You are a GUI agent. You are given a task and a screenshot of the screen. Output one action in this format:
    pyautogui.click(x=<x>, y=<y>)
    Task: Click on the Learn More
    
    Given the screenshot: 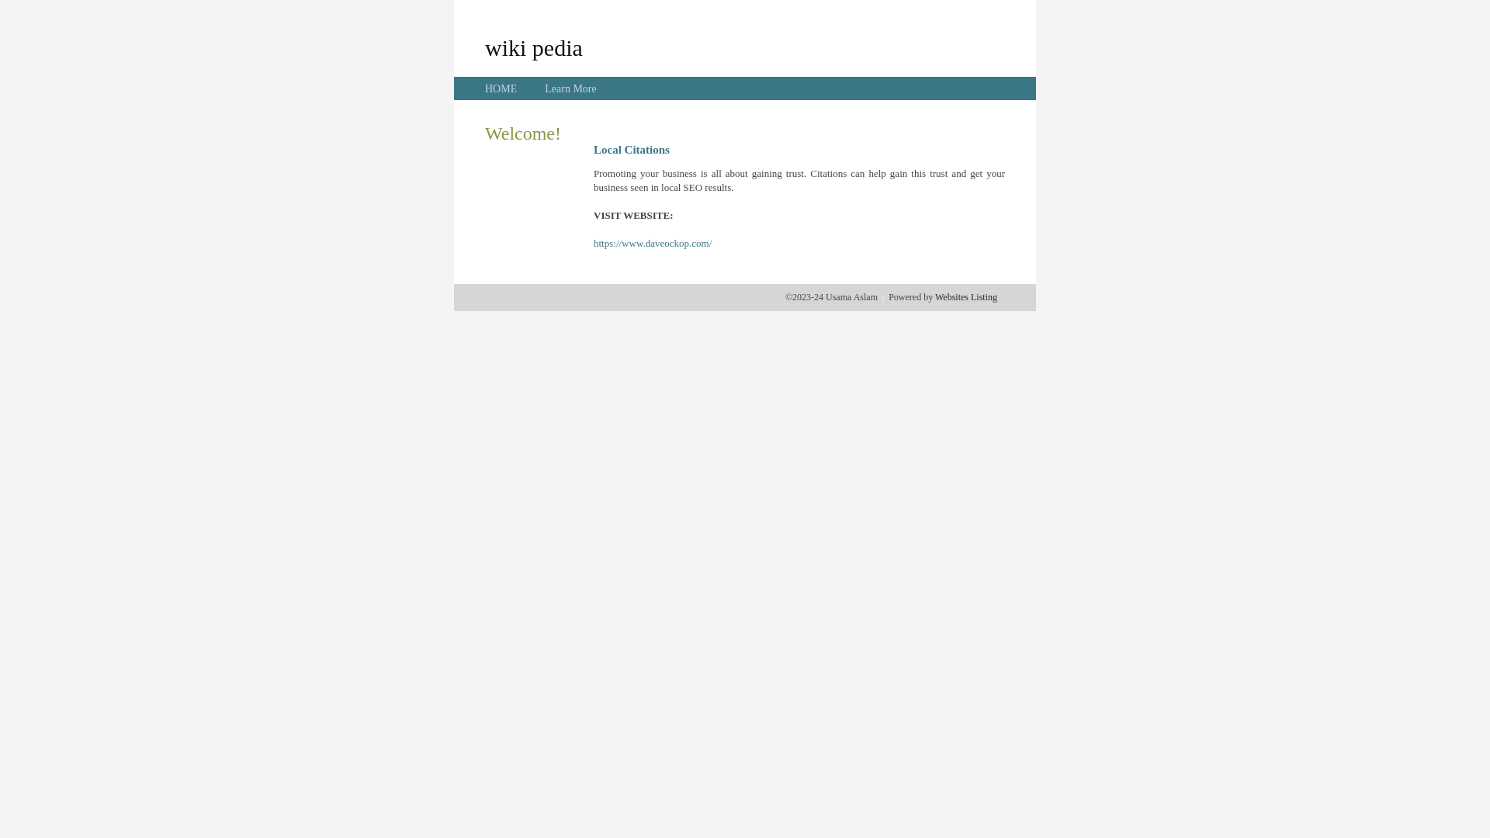 What is the action you would take?
    pyautogui.click(x=570, y=88)
    